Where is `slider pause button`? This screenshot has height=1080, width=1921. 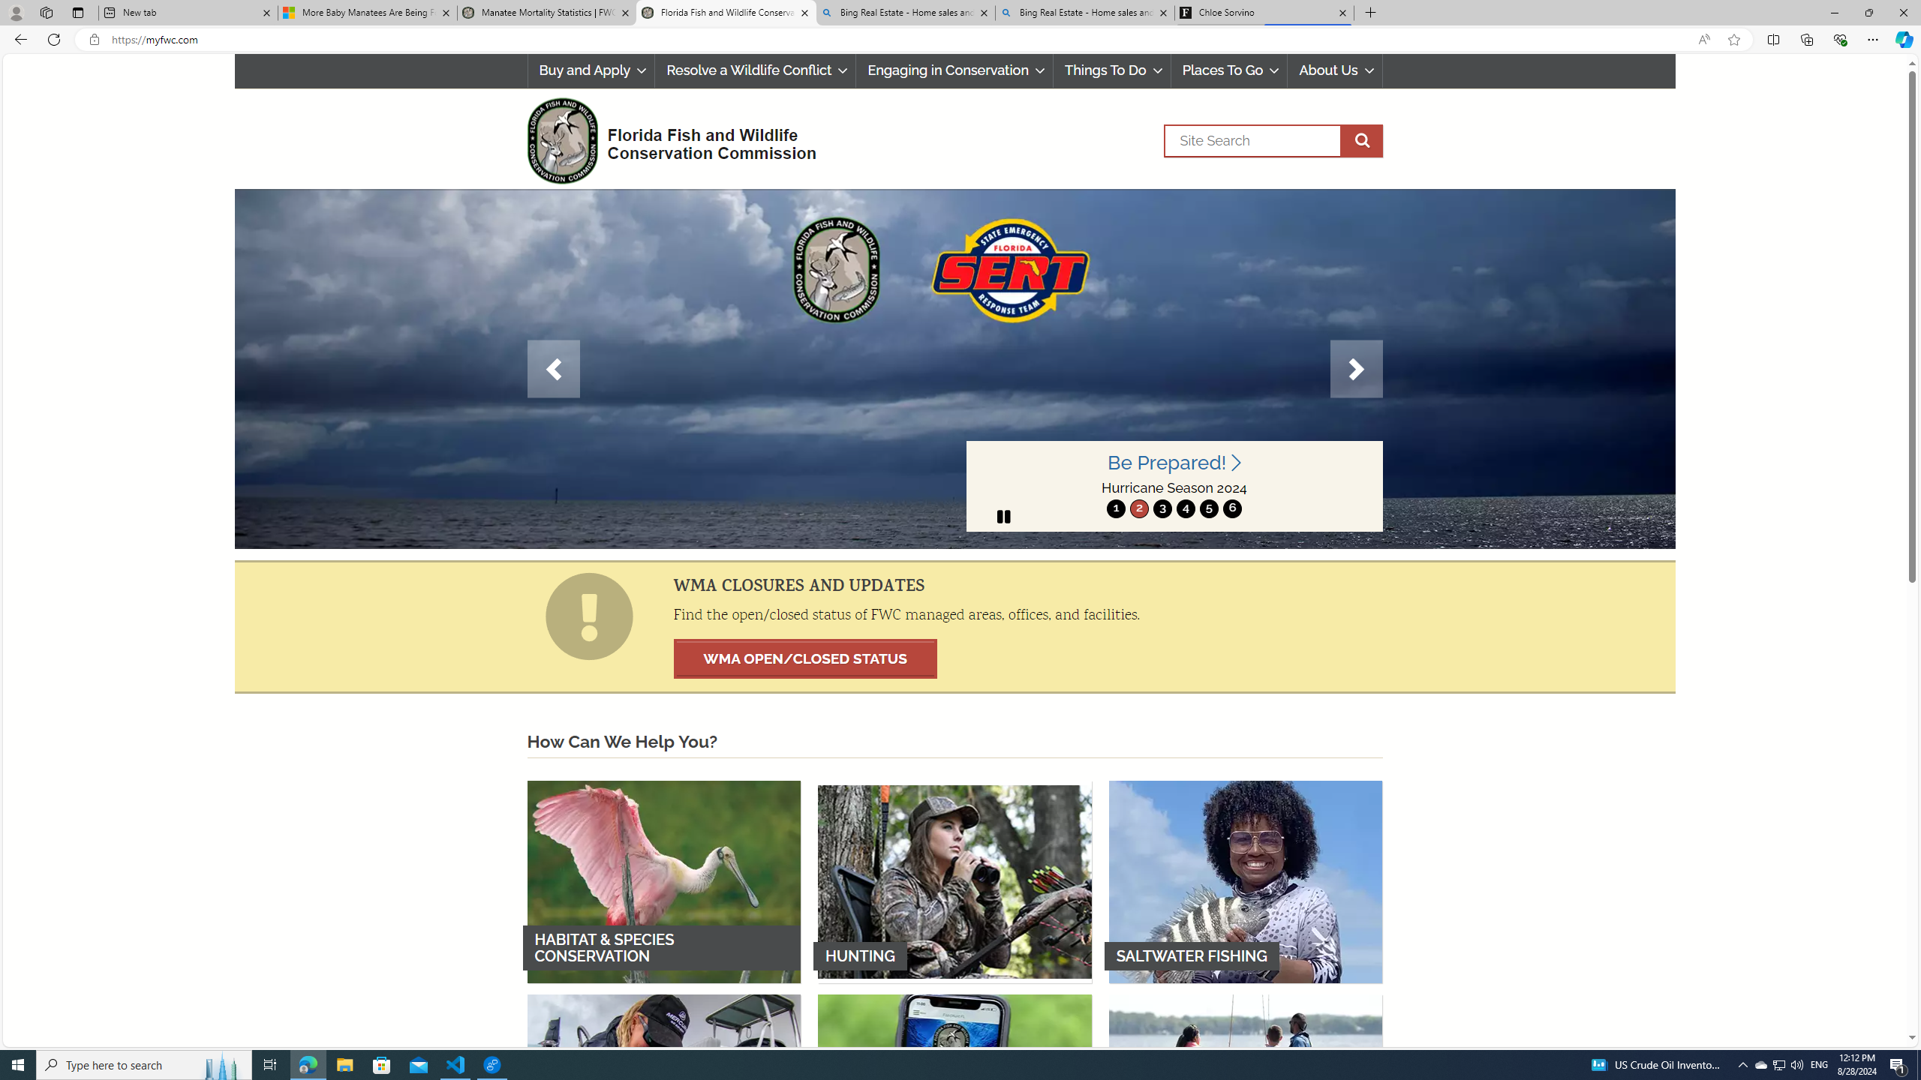
slider pause button is located at coordinates (1003, 516).